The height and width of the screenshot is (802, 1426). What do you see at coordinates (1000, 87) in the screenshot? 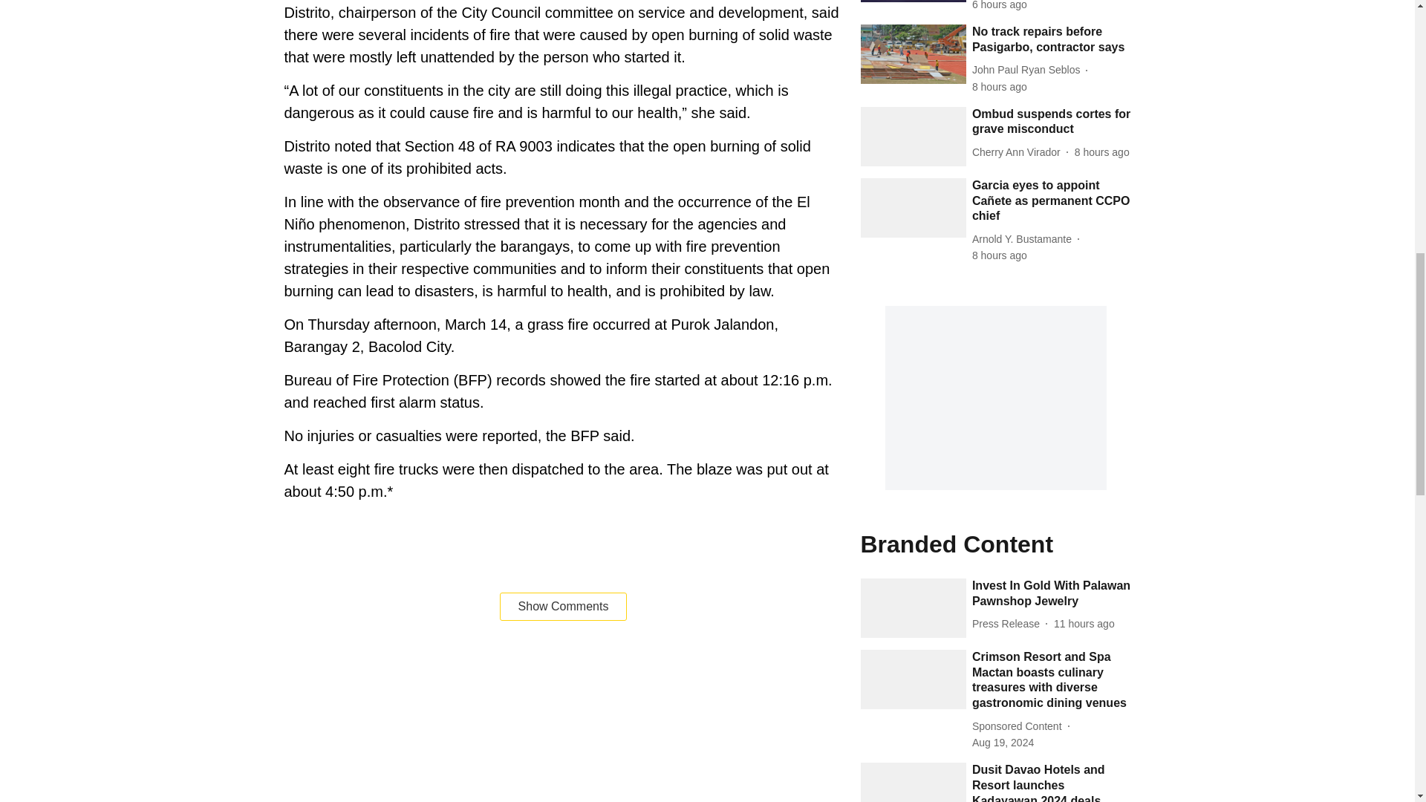
I see `2024-08-21 14:42` at bounding box center [1000, 87].